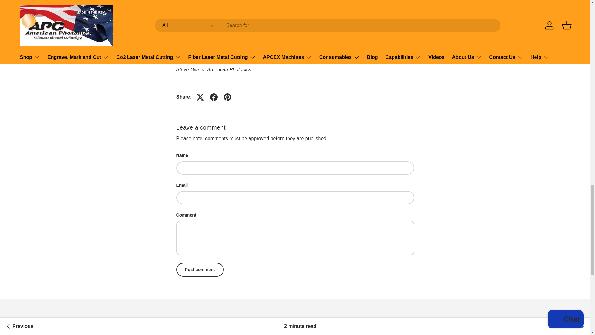  What do you see at coordinates (214, 97) in the screenshot?
I see `Share on Facebook` at bounding box center [214, 97].